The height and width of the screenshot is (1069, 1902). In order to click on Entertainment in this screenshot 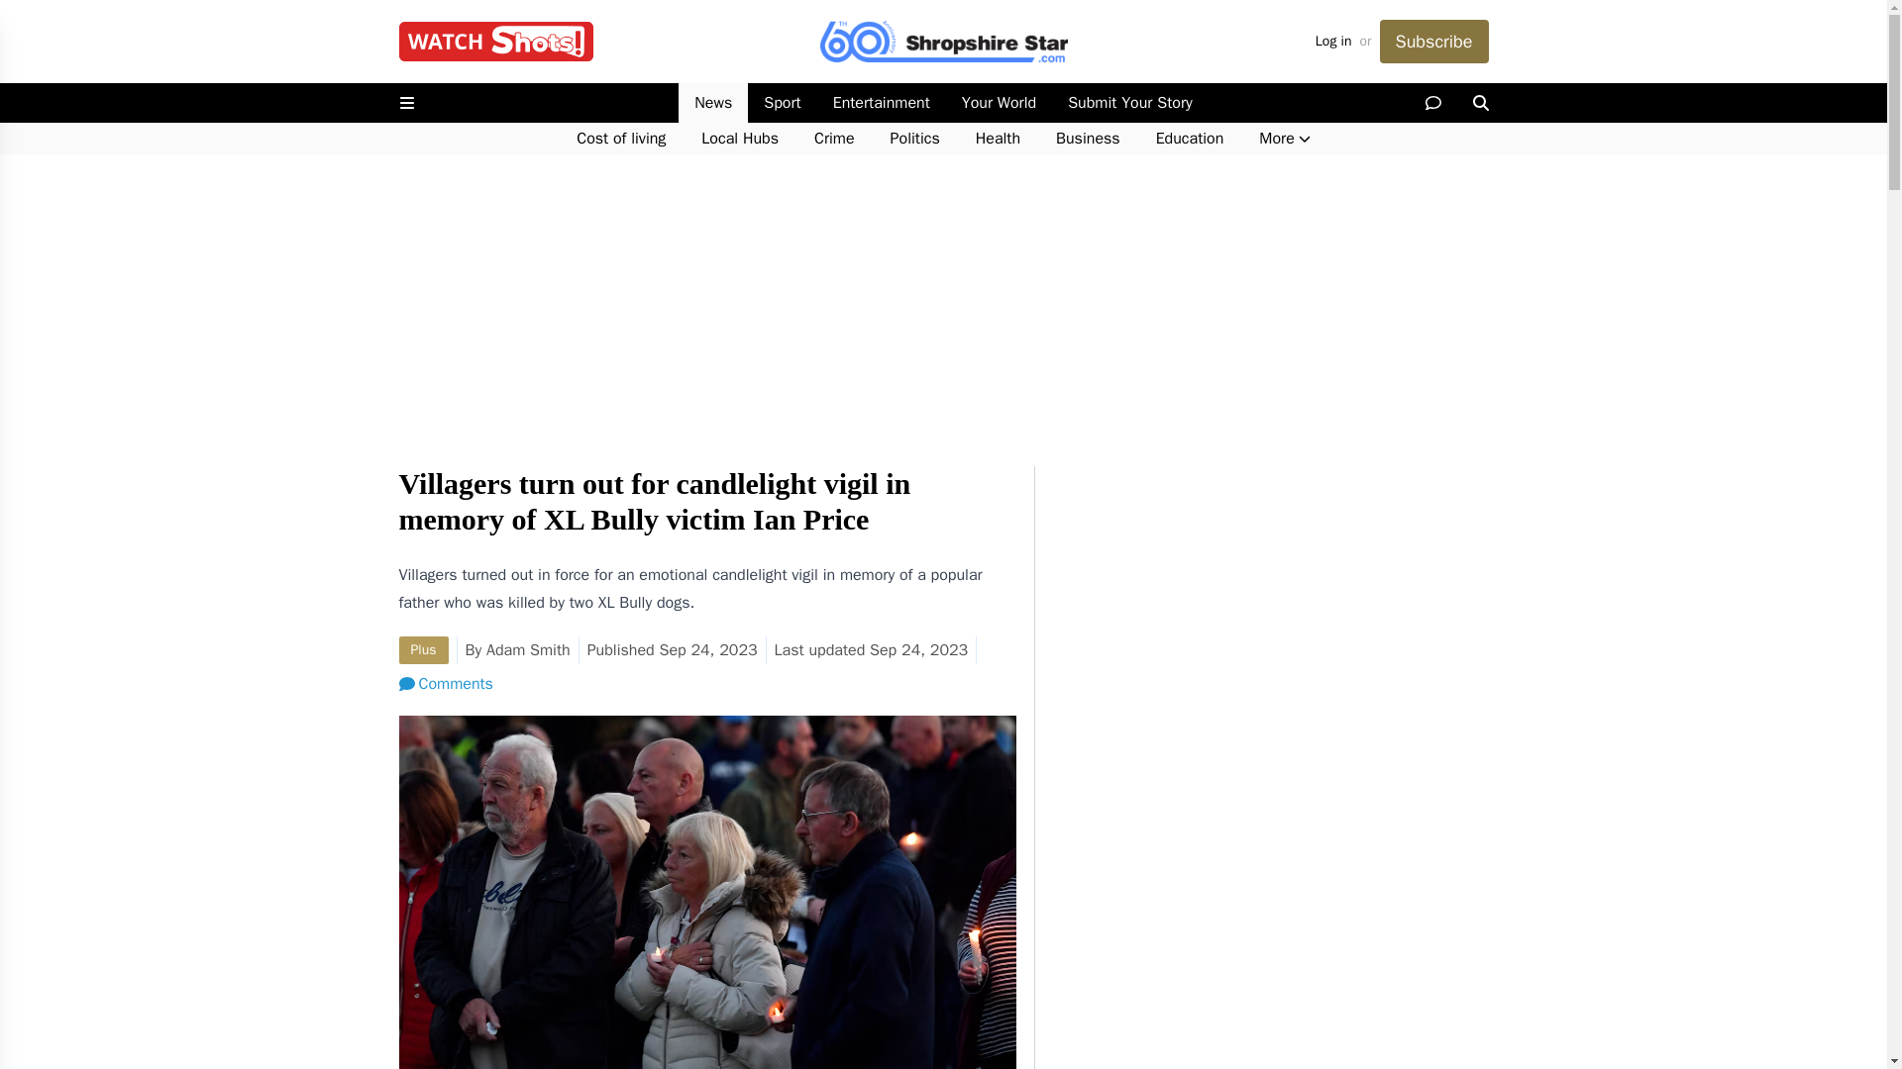, I will do `click(882, 103)`.